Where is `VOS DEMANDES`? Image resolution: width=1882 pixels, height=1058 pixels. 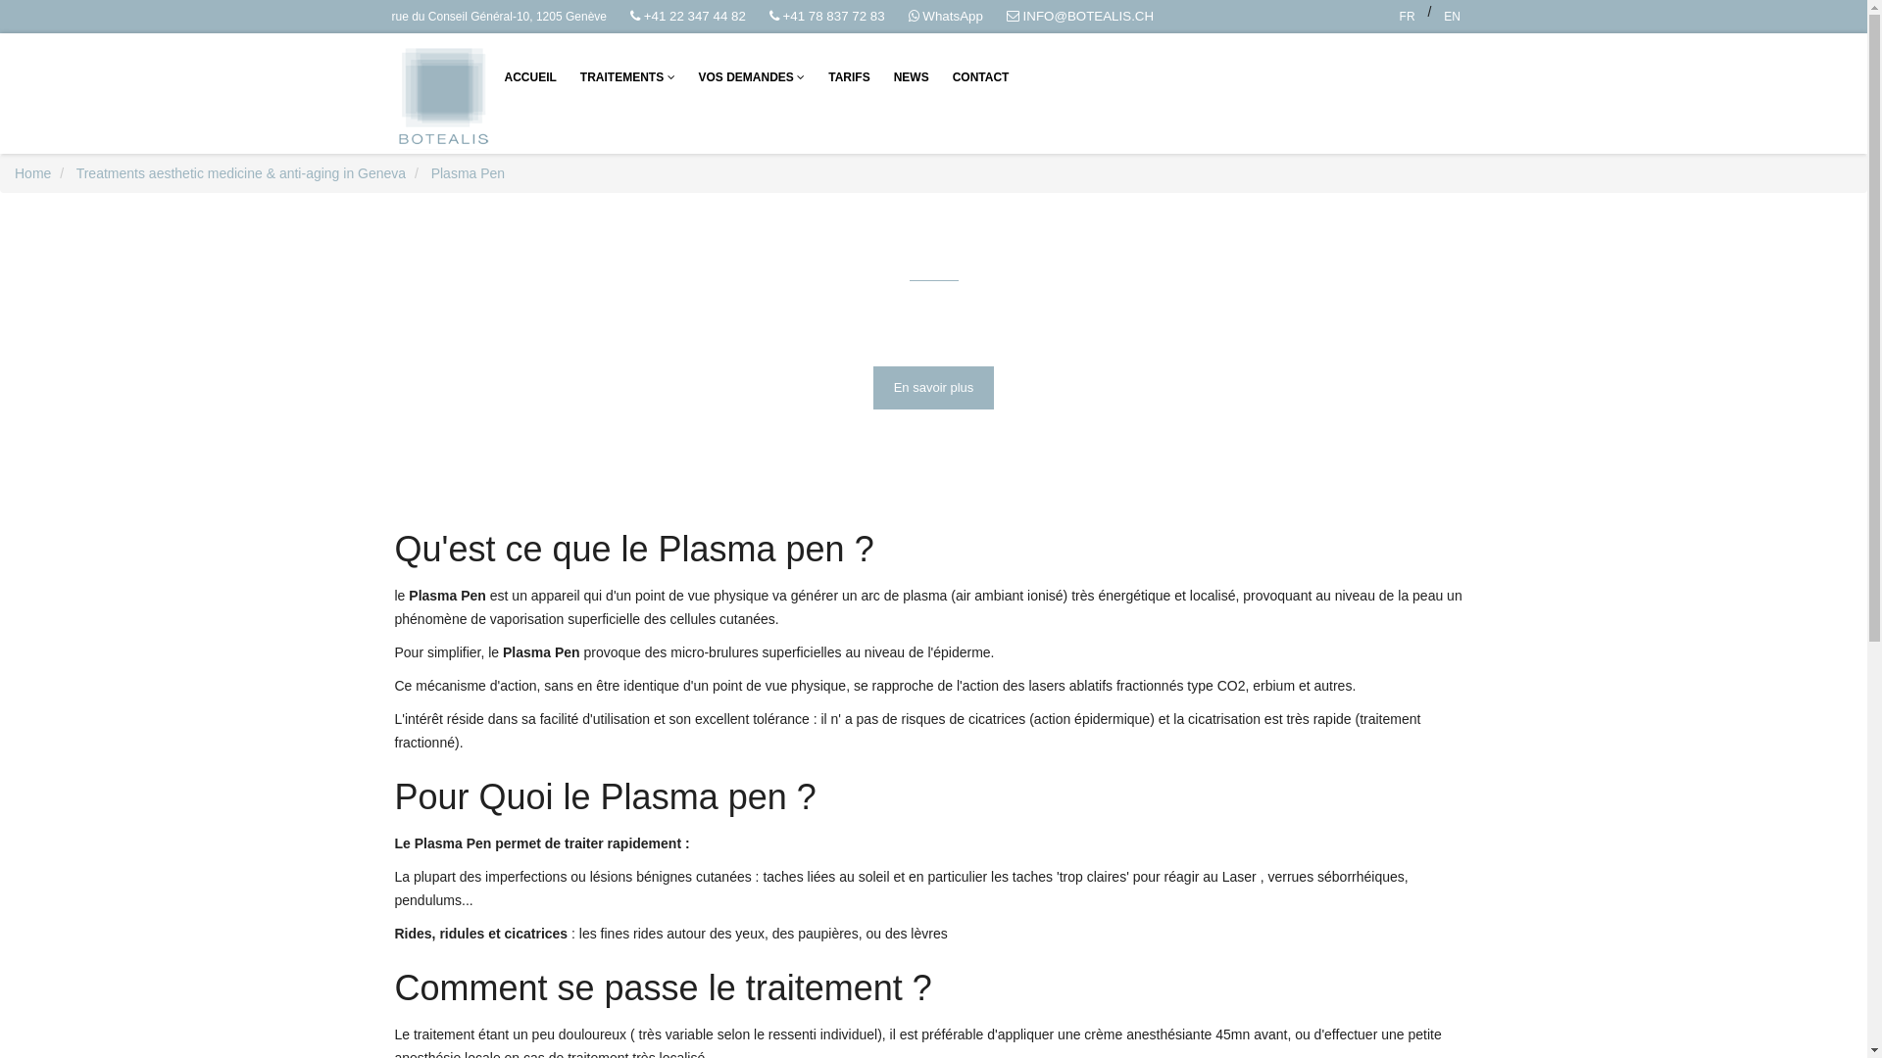
VOS DEMANDES is located at coordinates (753, 77).